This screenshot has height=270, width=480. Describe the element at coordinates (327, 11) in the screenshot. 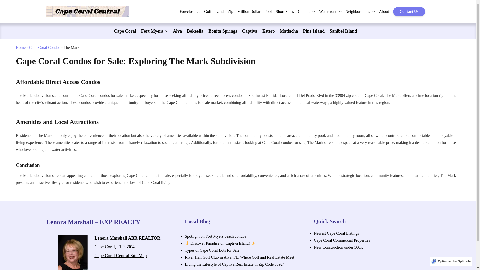

I see `Waterfront` at that location.